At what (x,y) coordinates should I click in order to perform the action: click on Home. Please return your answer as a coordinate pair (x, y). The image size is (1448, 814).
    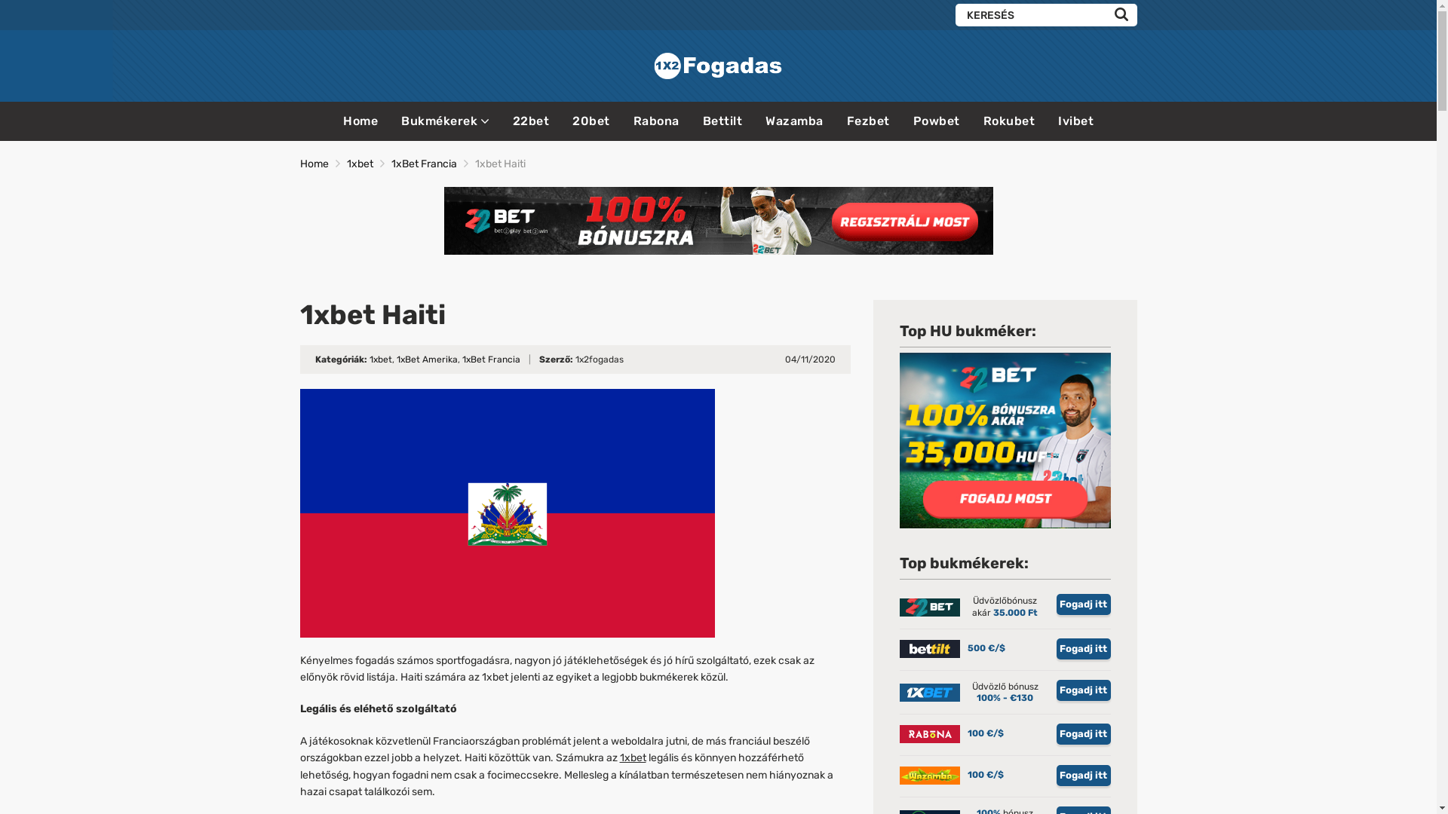
    Looking at the image, I should click on (360, 121).